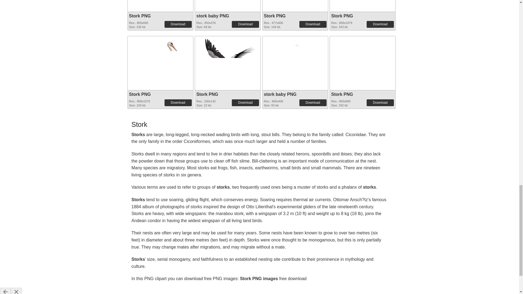  I want to click on Stork PNG, so click(275, 16).